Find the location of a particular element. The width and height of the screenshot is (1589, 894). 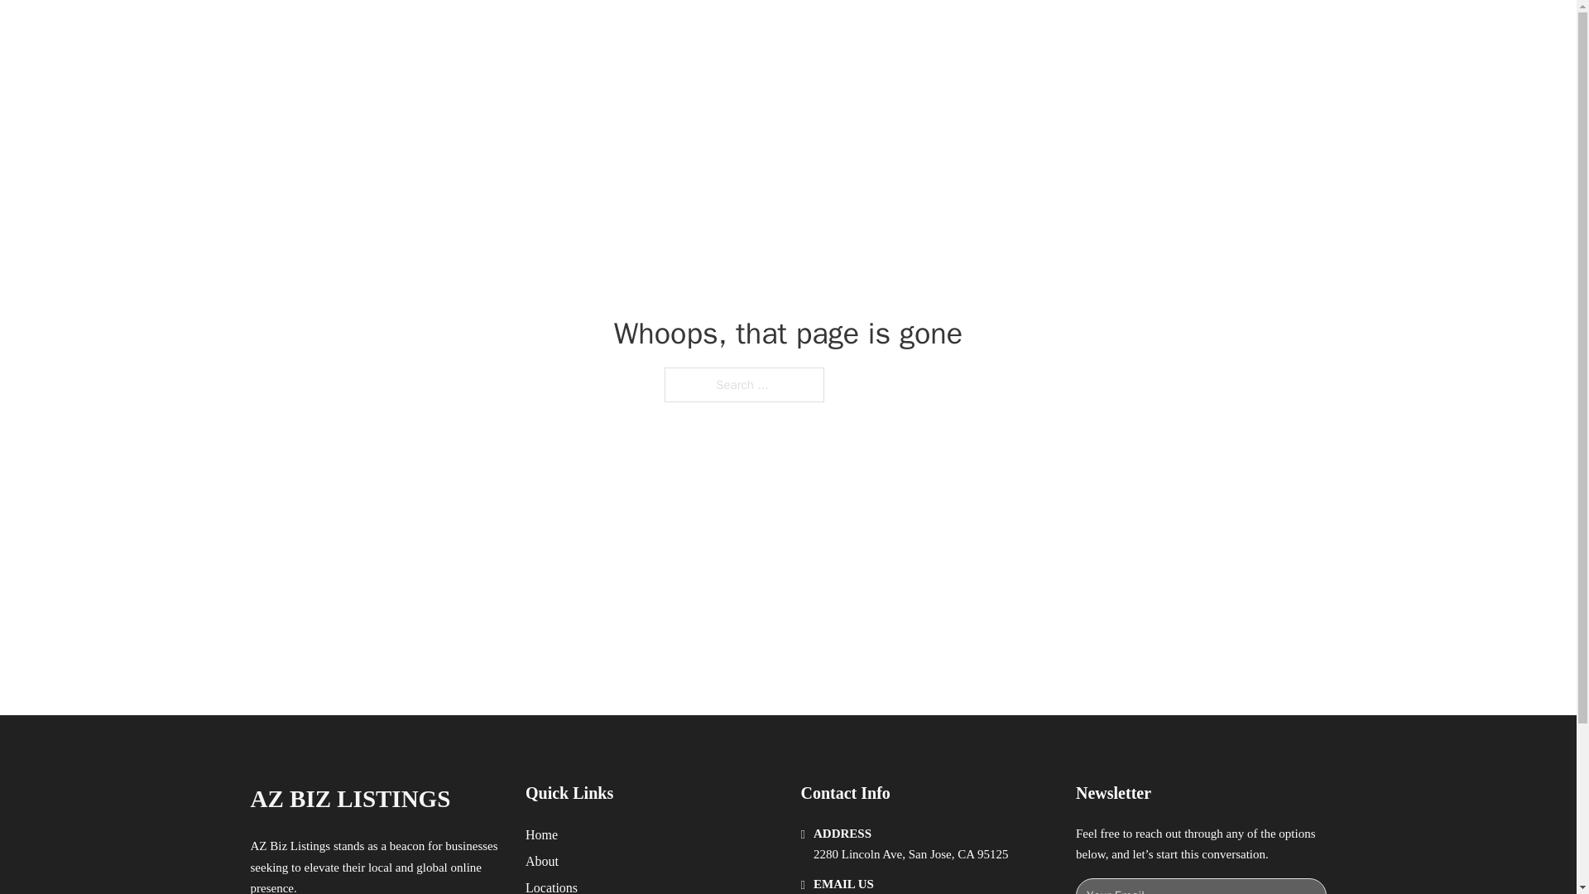

HOME is located at coordinates (1003, 31).